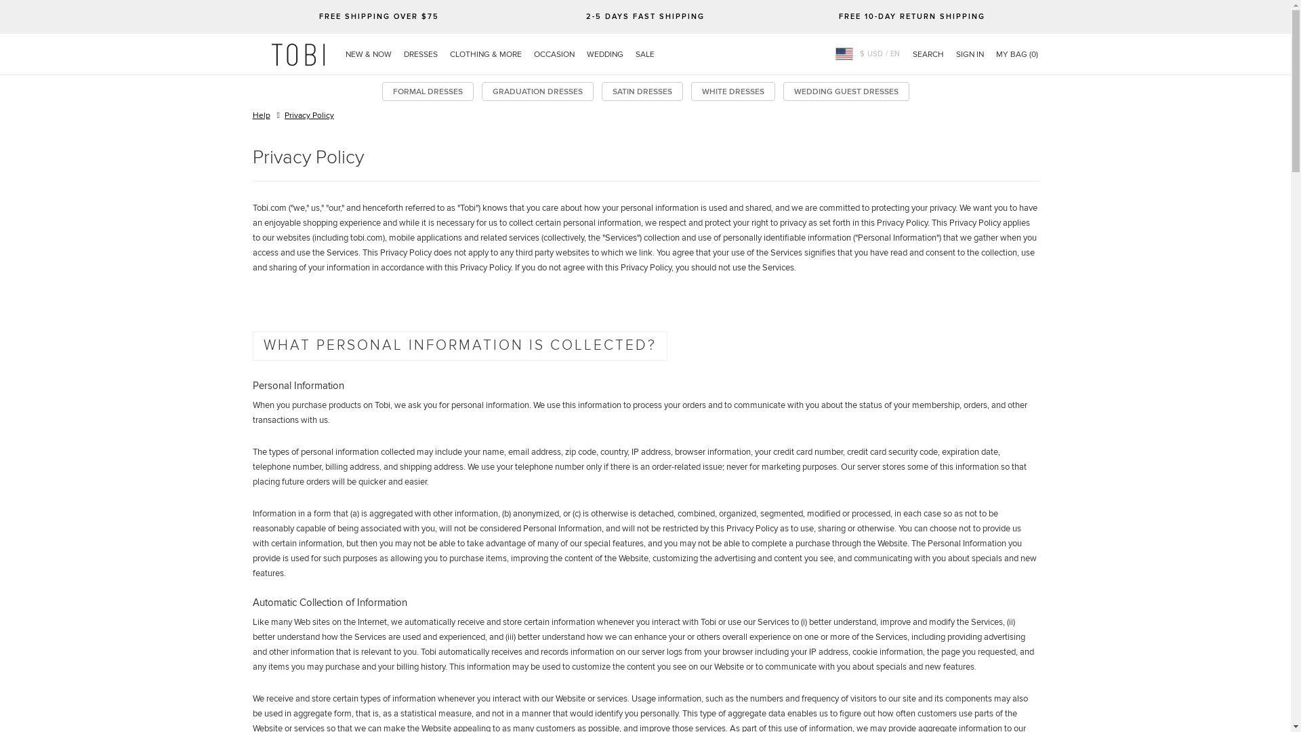 This screenshot has height=732, width=1301. Describe the element at coordinates (420, 54) in the screenshot. I see `DRESSES` at that location.